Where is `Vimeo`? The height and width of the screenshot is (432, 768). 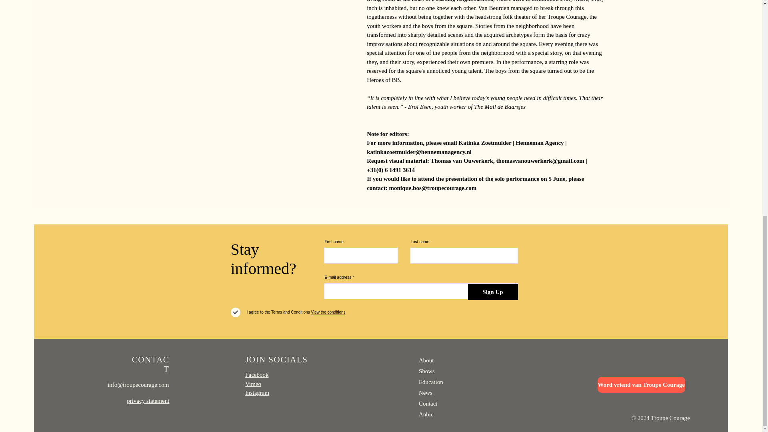 Vimeo is located at coordinates (253, 383).